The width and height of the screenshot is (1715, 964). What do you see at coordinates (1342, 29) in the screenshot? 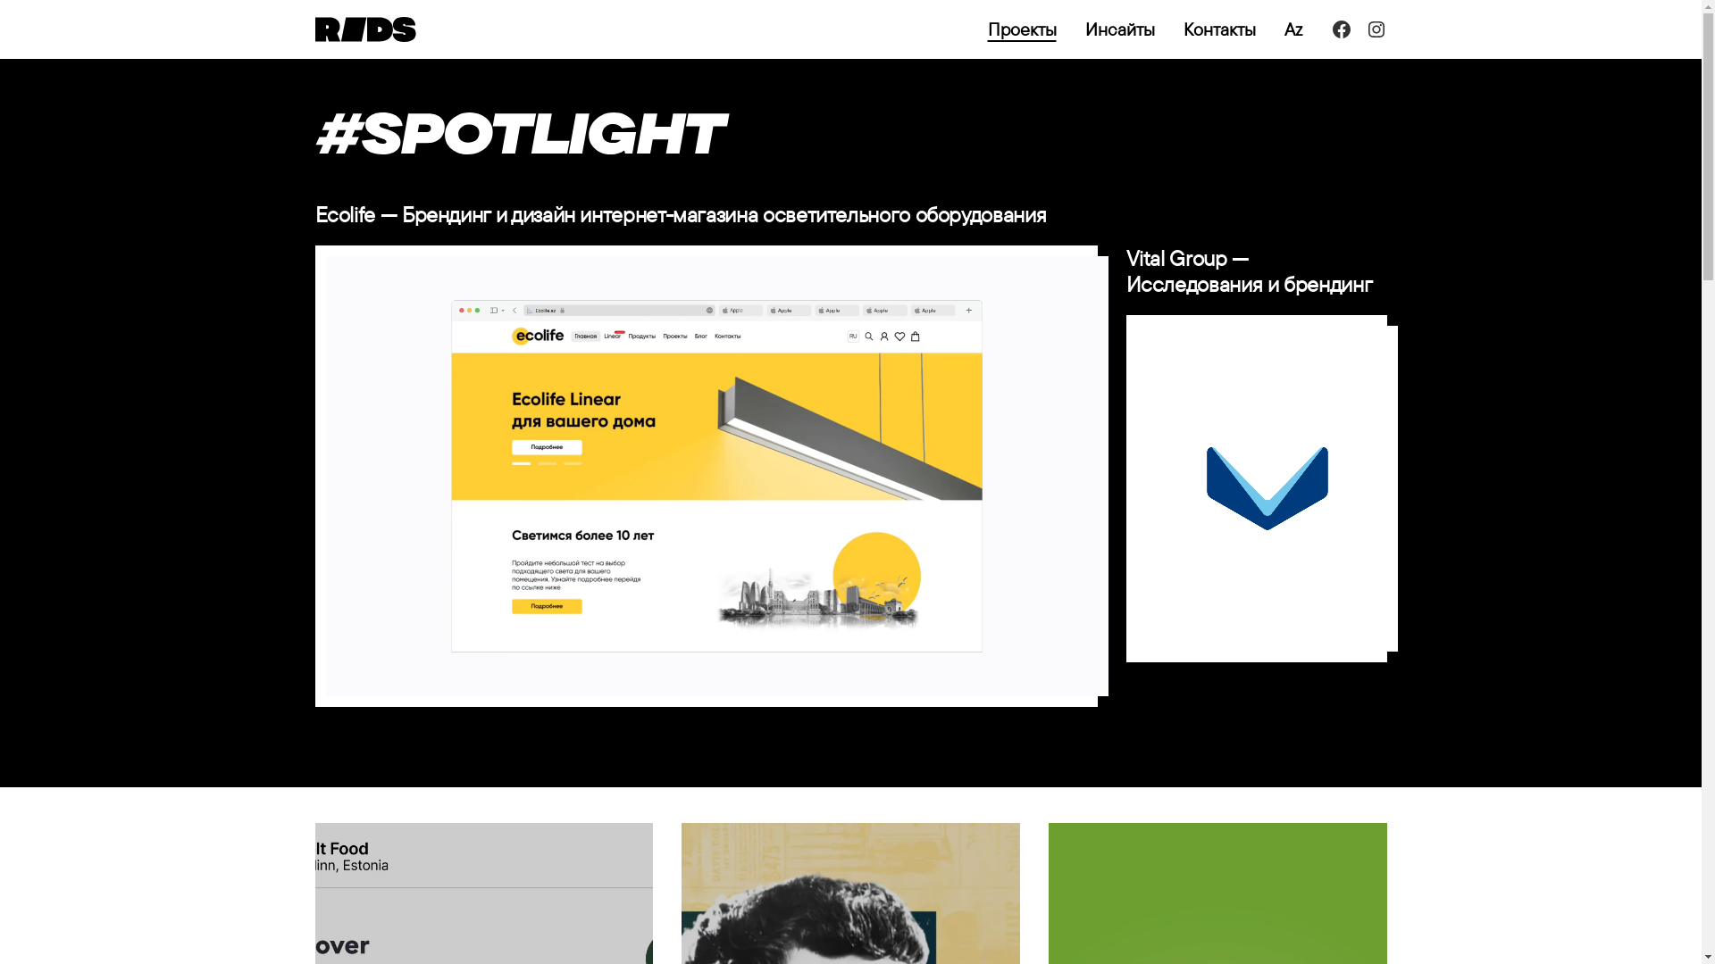
I see `Facebook` at bounding box center [1342, 29].